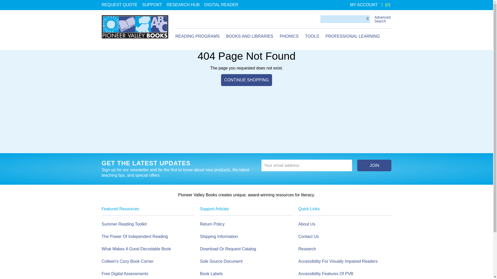 The height and width of the screenshot is (279, 497). What do you see at coordinates (119, 5) in the screenshot?
I see `REQUEST QUOTE` at bounding box center [119, 5].